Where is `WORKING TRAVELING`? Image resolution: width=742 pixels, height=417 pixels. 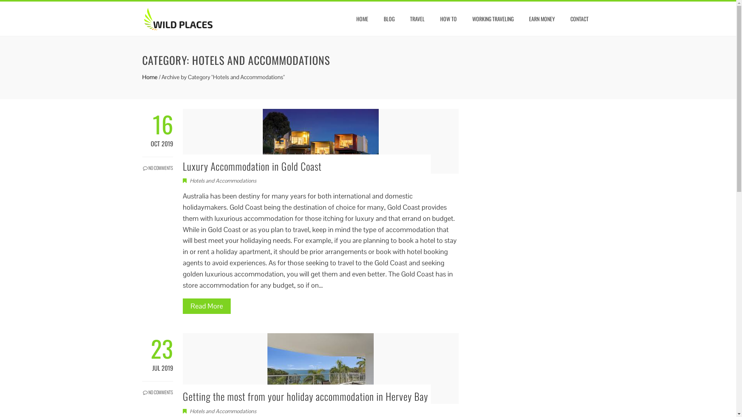 WORKING TRAVELING is located at coordinates (492, 19).